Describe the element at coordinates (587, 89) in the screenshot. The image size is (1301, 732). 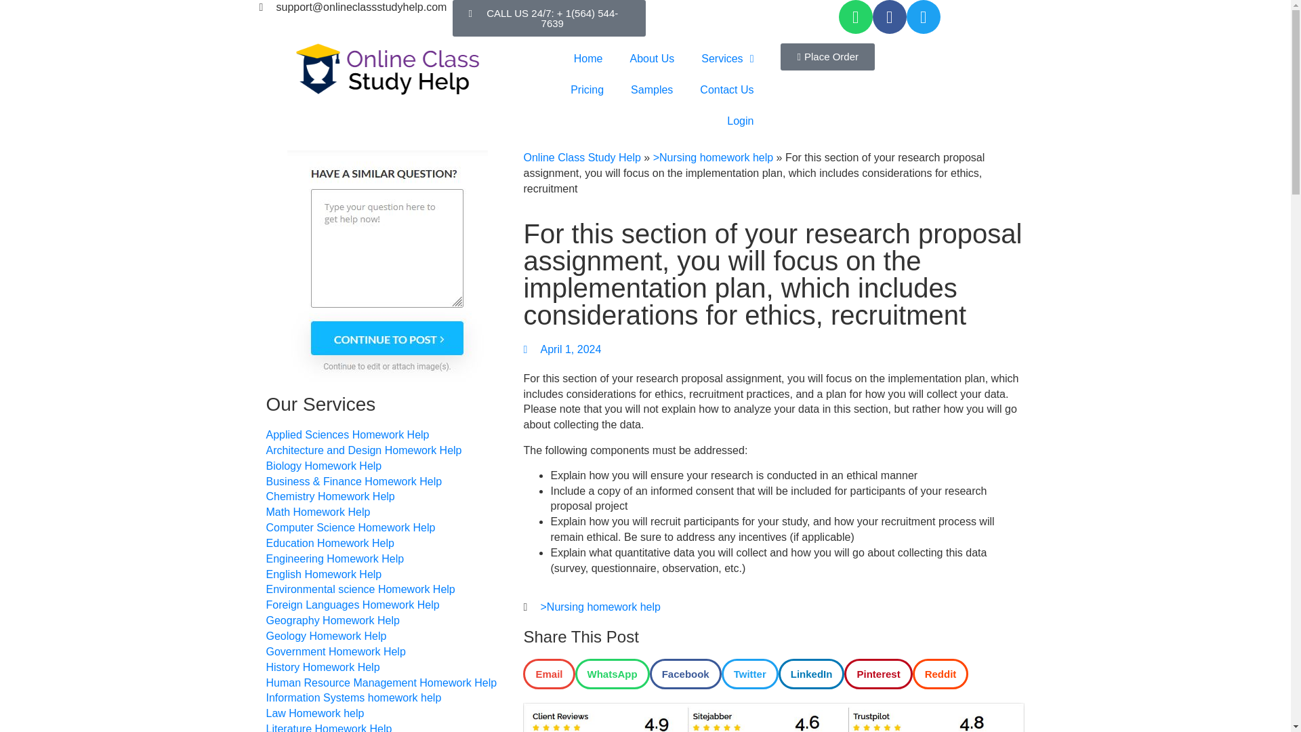
I see `Pricing` at that location.